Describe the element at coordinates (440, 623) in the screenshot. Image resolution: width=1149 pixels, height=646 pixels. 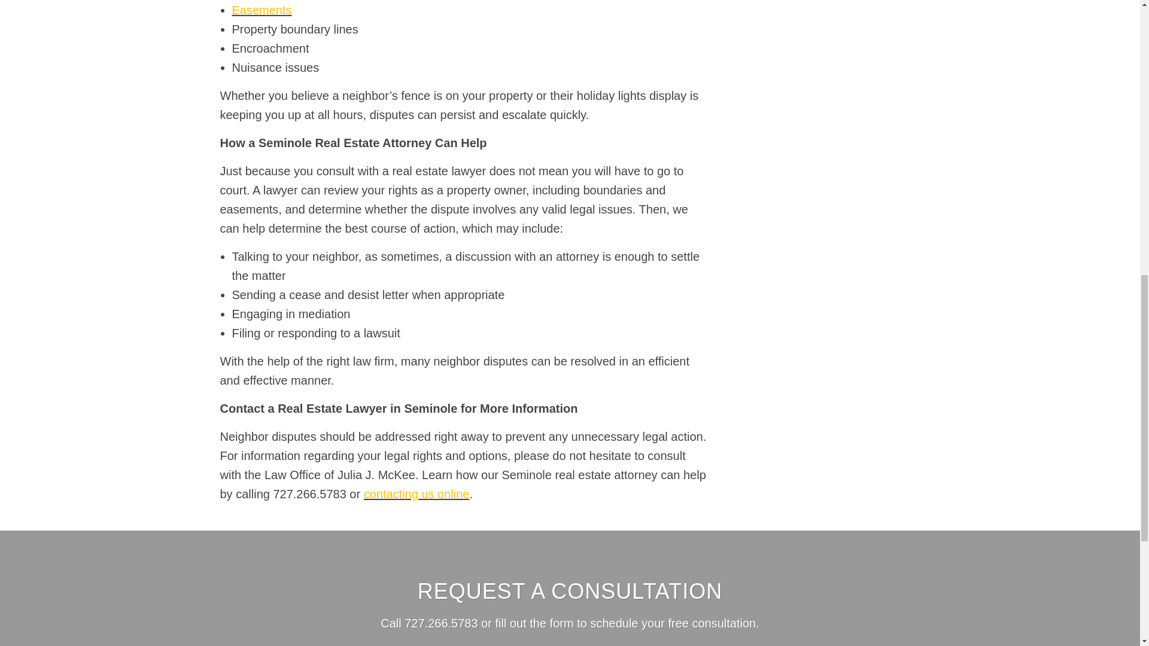
I see `727.266.5783` at that location.